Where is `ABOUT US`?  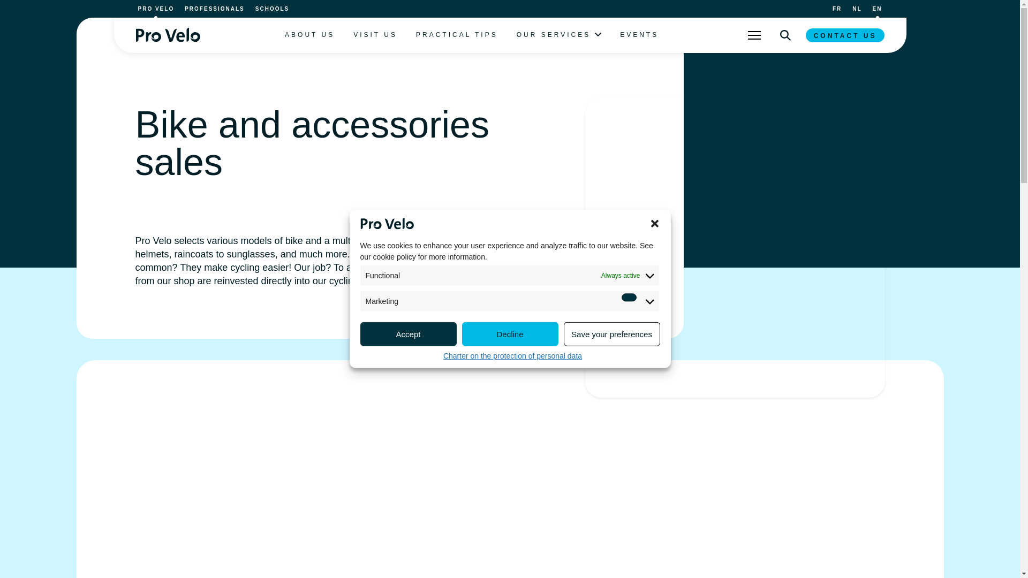
ABOUT US is located at coordinates (309, 35).